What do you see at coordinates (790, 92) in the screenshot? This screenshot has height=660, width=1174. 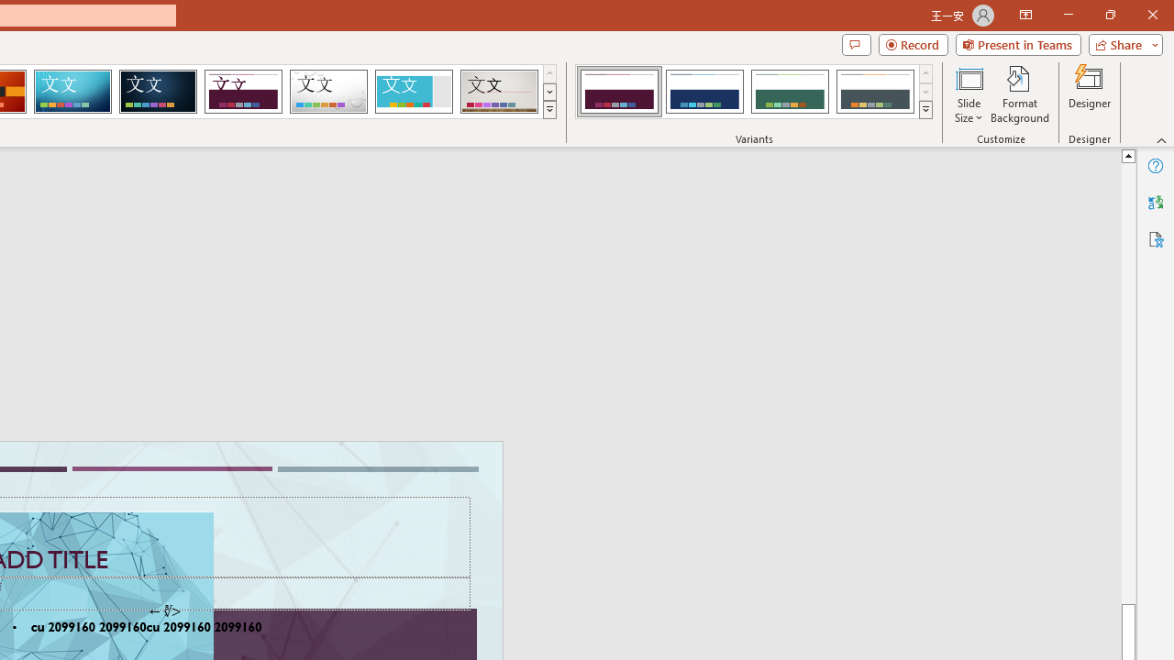 I see `Dividend Variant 3` at bounding box center [790, 92].